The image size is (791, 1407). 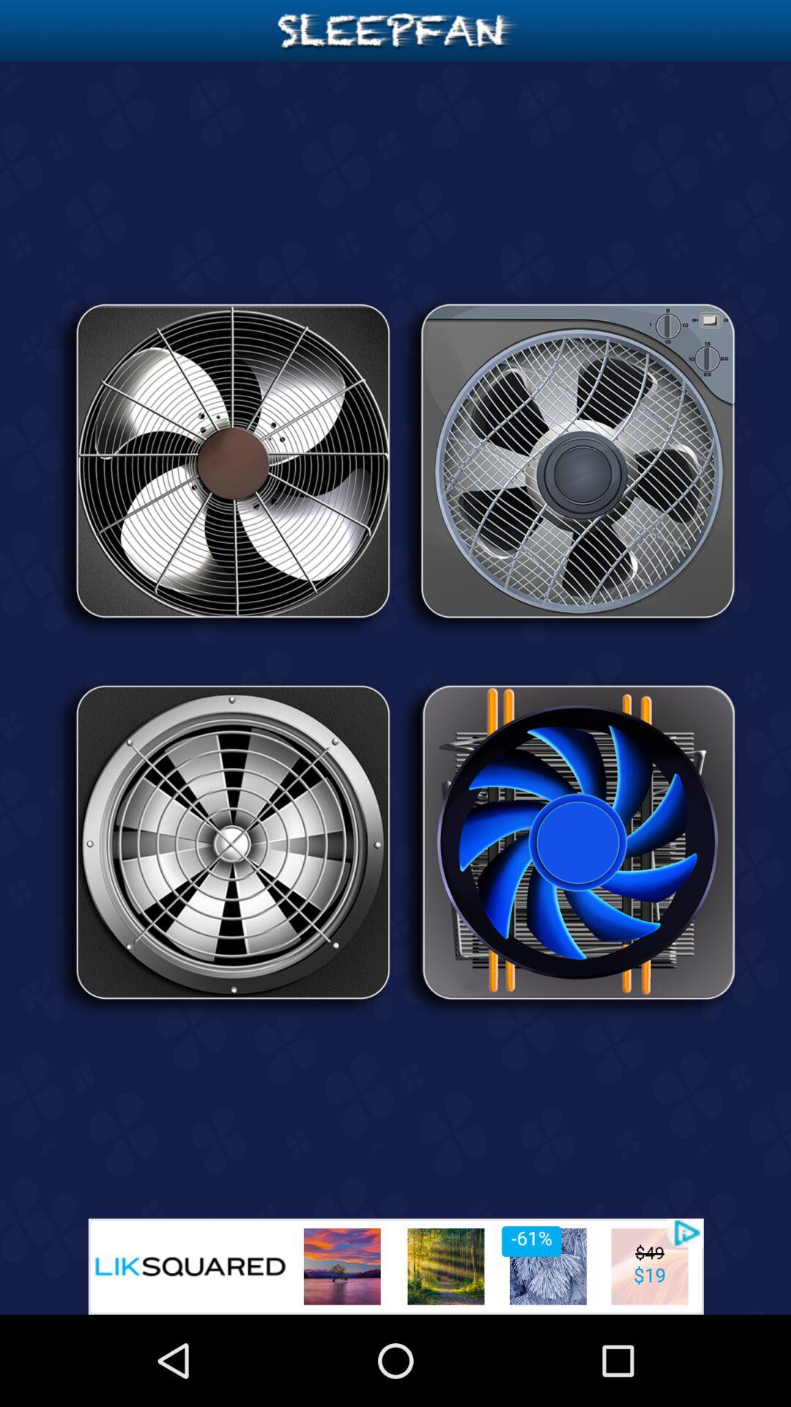 I want to click on open advertisement, so click(x=395, y=1266).